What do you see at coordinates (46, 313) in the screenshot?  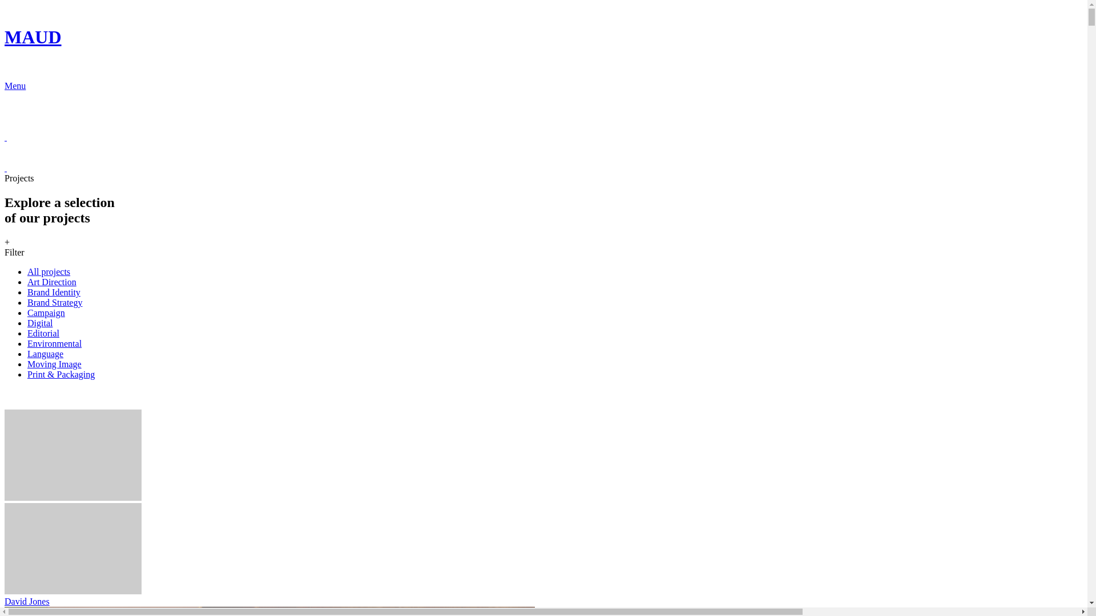 I see `Campaign` at bounding box center [46, 313].